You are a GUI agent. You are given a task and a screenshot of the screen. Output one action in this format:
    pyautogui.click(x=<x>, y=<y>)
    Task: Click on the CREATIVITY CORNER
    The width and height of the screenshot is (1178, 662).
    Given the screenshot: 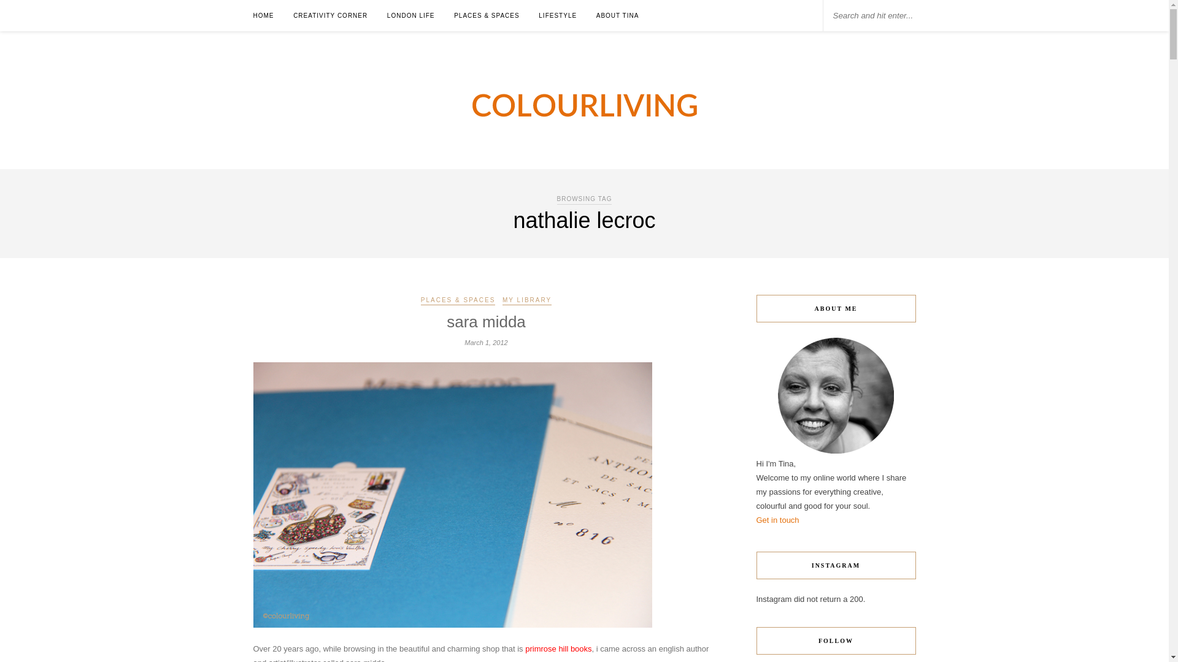 What is the action you would take?
    pyautogui.click(x=330, y=15)
    